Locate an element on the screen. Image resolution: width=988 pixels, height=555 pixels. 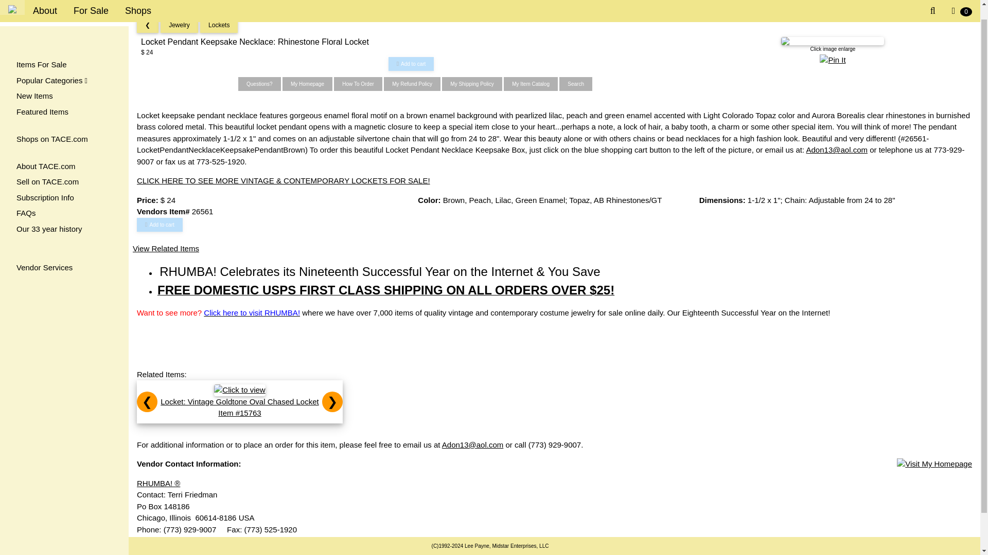
Shops on TACE.com is located at coordinates (64, 126).